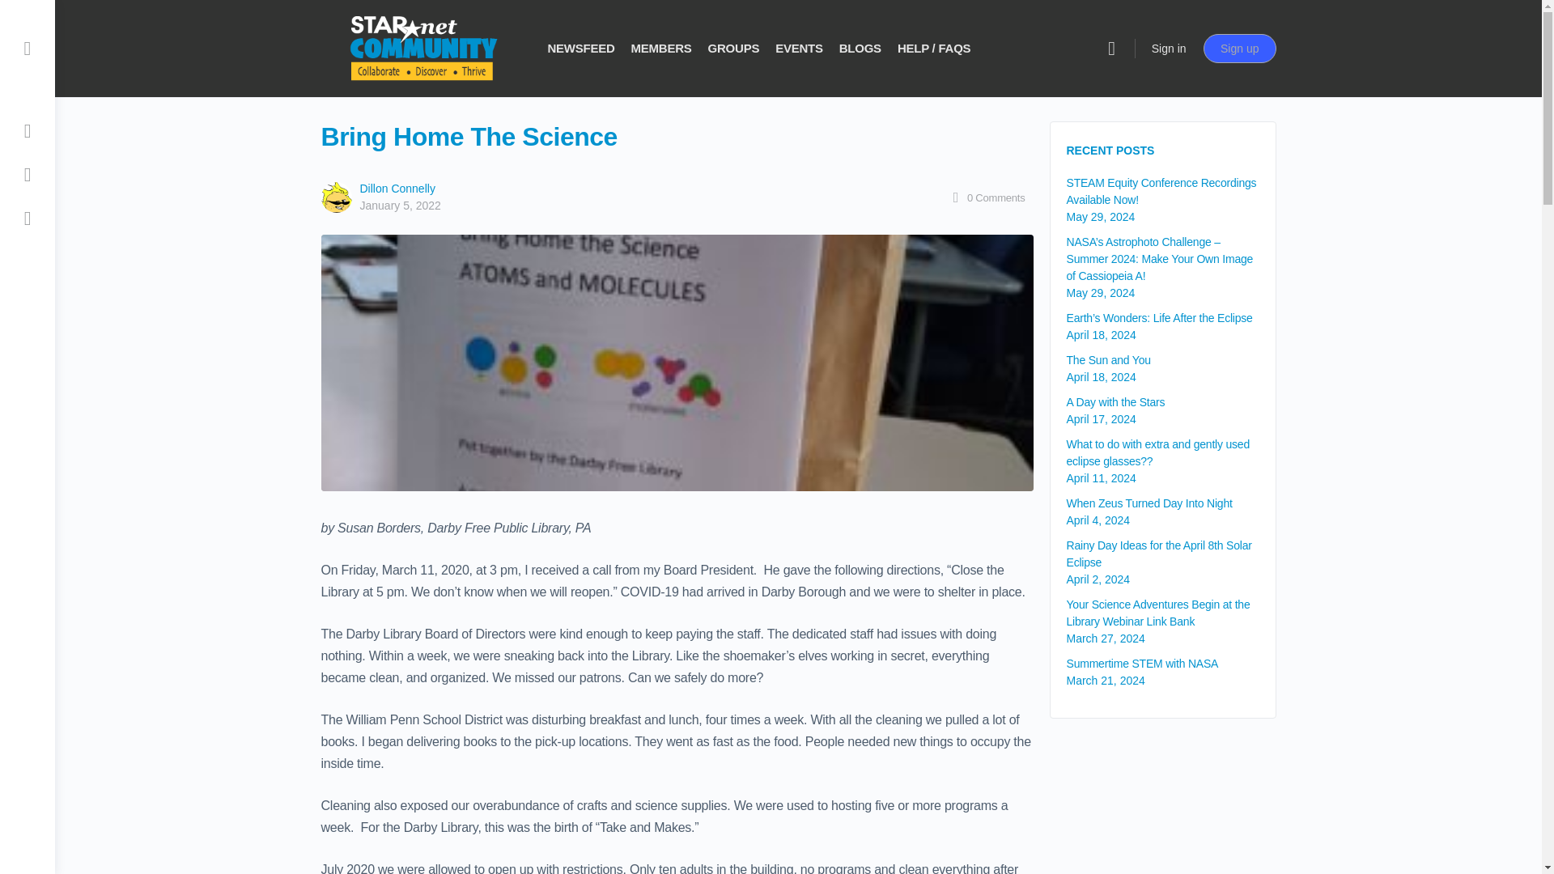 This screenshot has width=1554, height=874. I want to click on EVENTS, so click(800, 49).